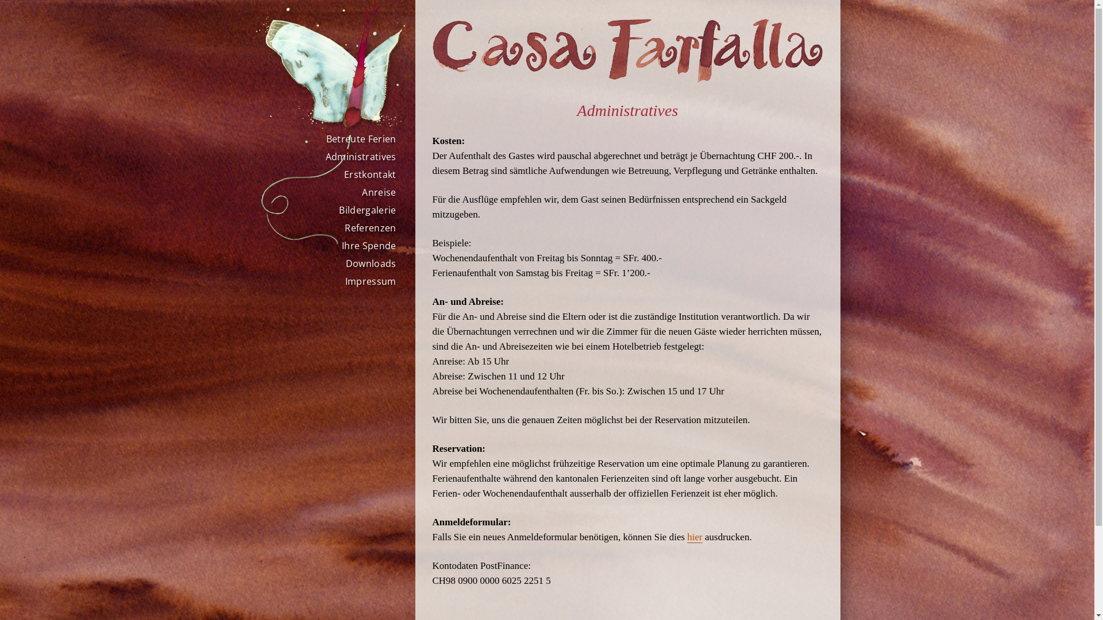 This screenshot has width=1103, height=620. I want to click on Ihre Spende, so click(369, 246).